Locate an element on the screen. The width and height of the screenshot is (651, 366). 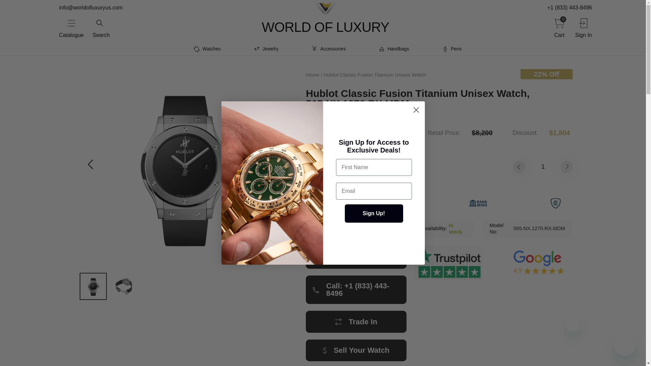
Watches is located at coordinates (207, 49).